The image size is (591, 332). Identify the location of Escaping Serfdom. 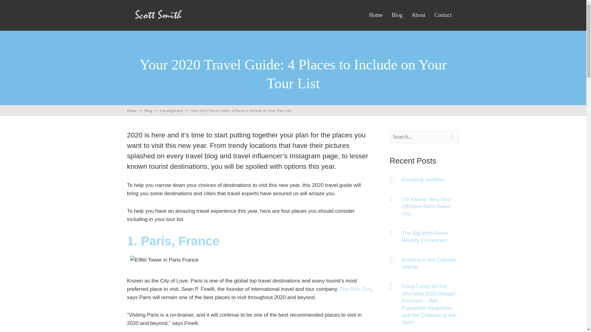
(431, 180).